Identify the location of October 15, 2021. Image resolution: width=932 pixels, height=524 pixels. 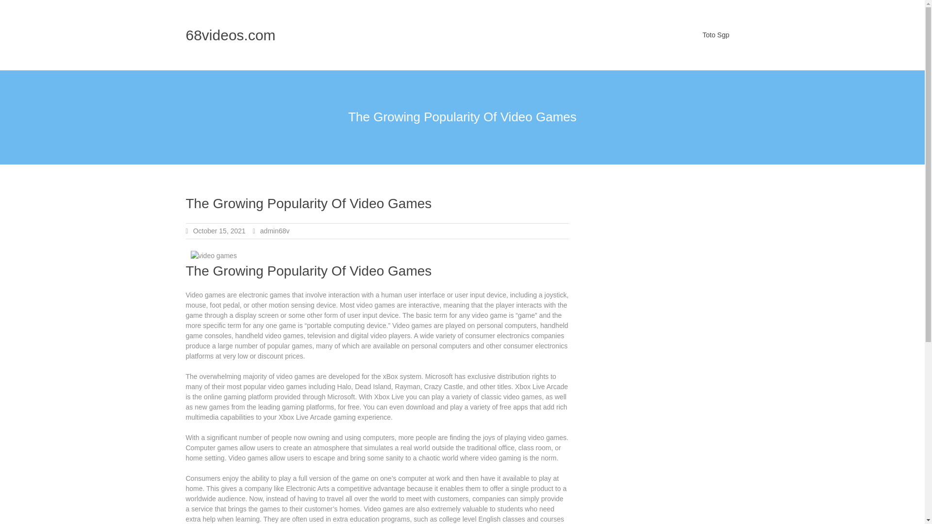
(219, 230).